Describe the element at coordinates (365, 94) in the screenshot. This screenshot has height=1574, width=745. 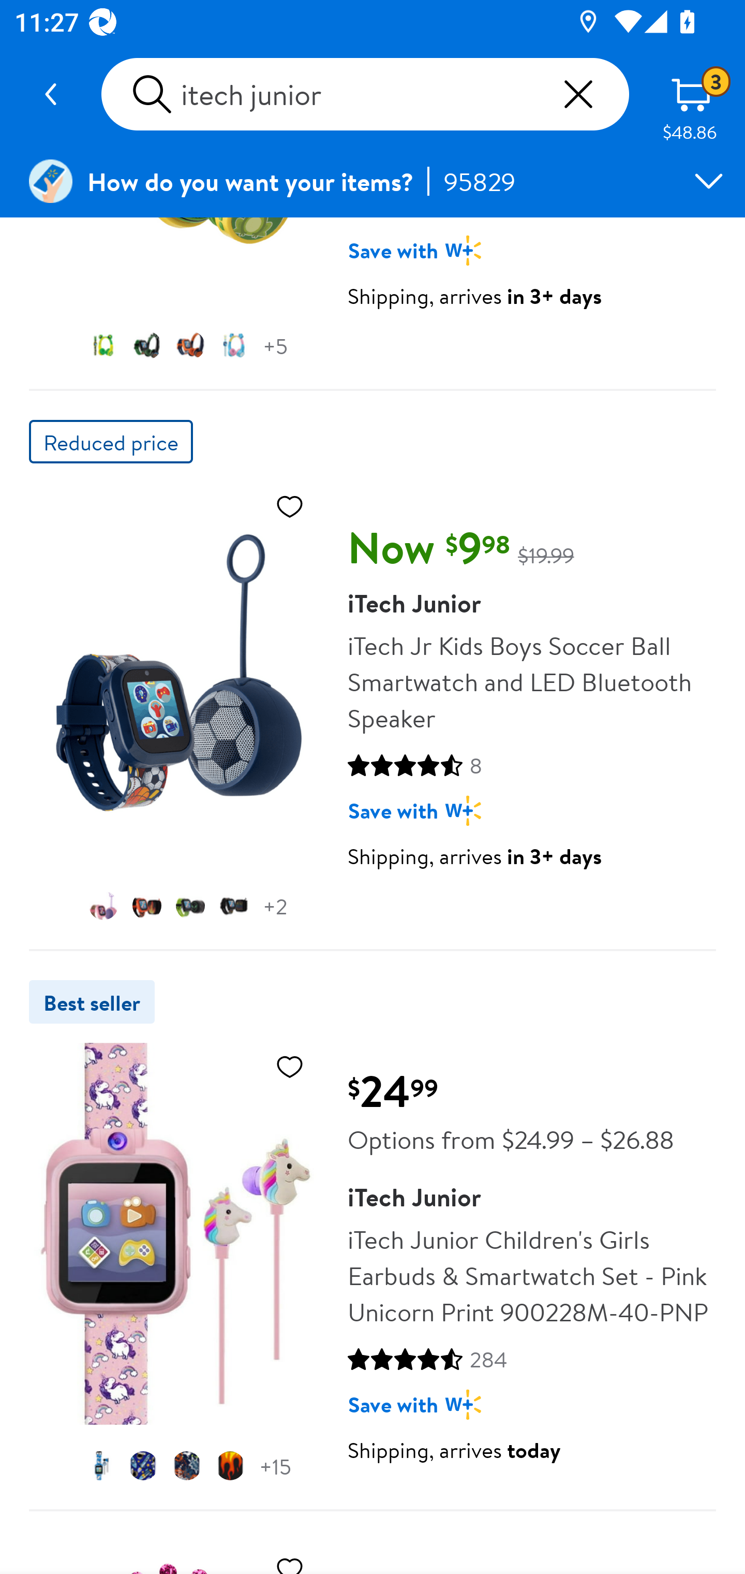
I see `itech junior Clear Text` at that location.